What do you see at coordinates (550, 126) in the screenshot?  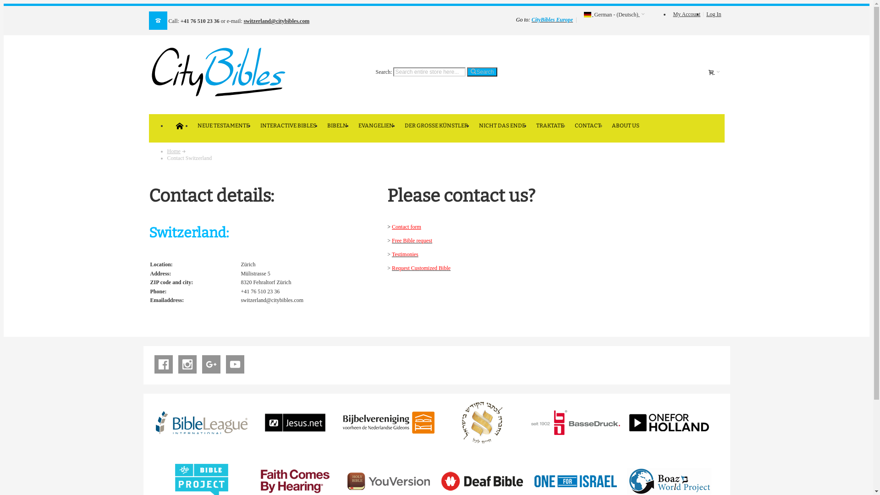 I see `TRAKTATE` at bounding box center [550, 126].